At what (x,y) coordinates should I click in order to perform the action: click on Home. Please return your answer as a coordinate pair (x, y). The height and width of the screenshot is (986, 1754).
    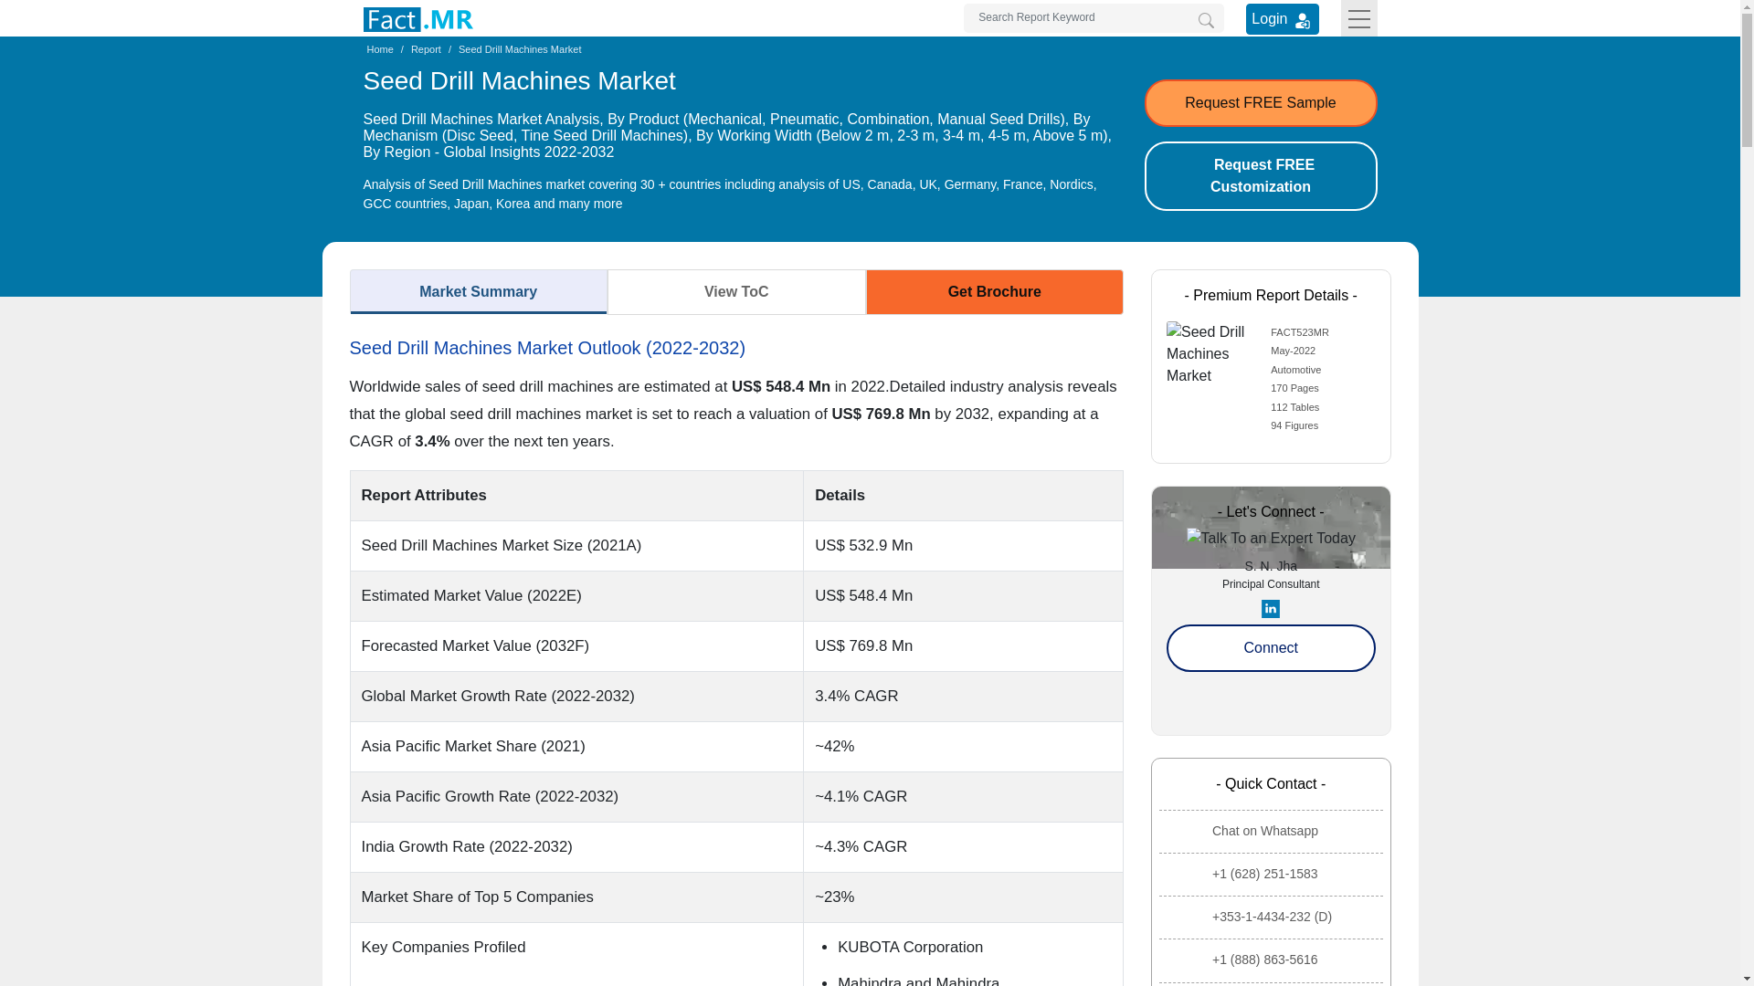
    Looking at the image, I should click on (380, 49).